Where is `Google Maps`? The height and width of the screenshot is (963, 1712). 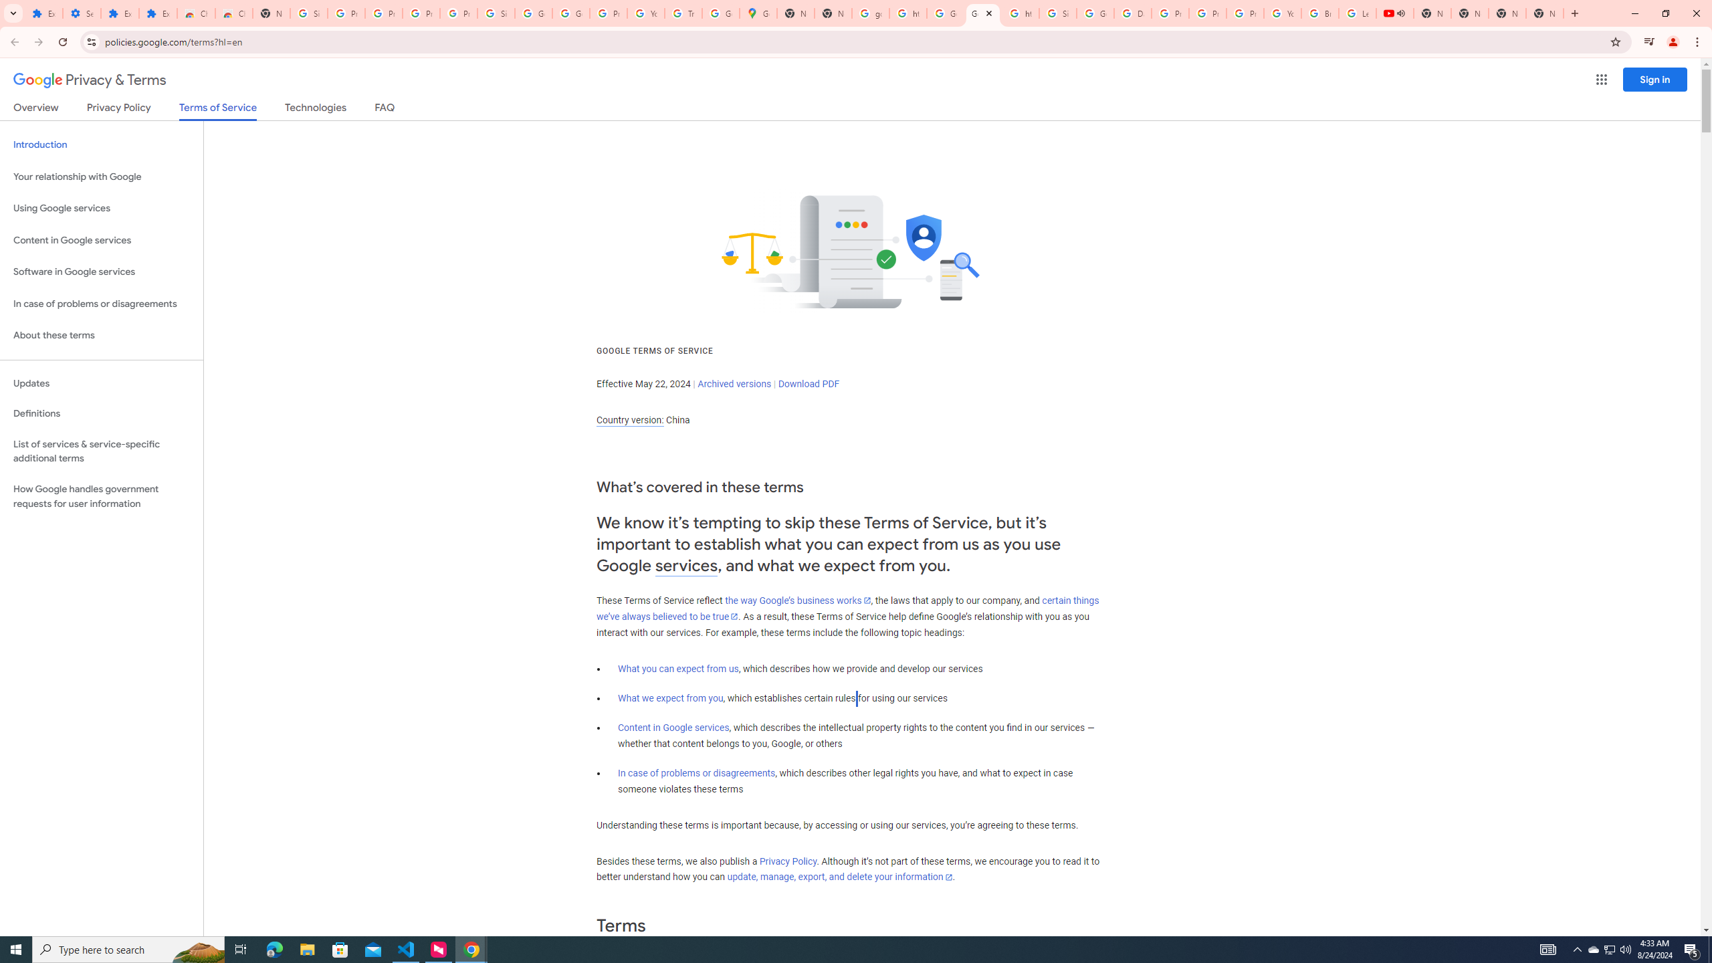 Google Maps is located at coordinates (758, 13).